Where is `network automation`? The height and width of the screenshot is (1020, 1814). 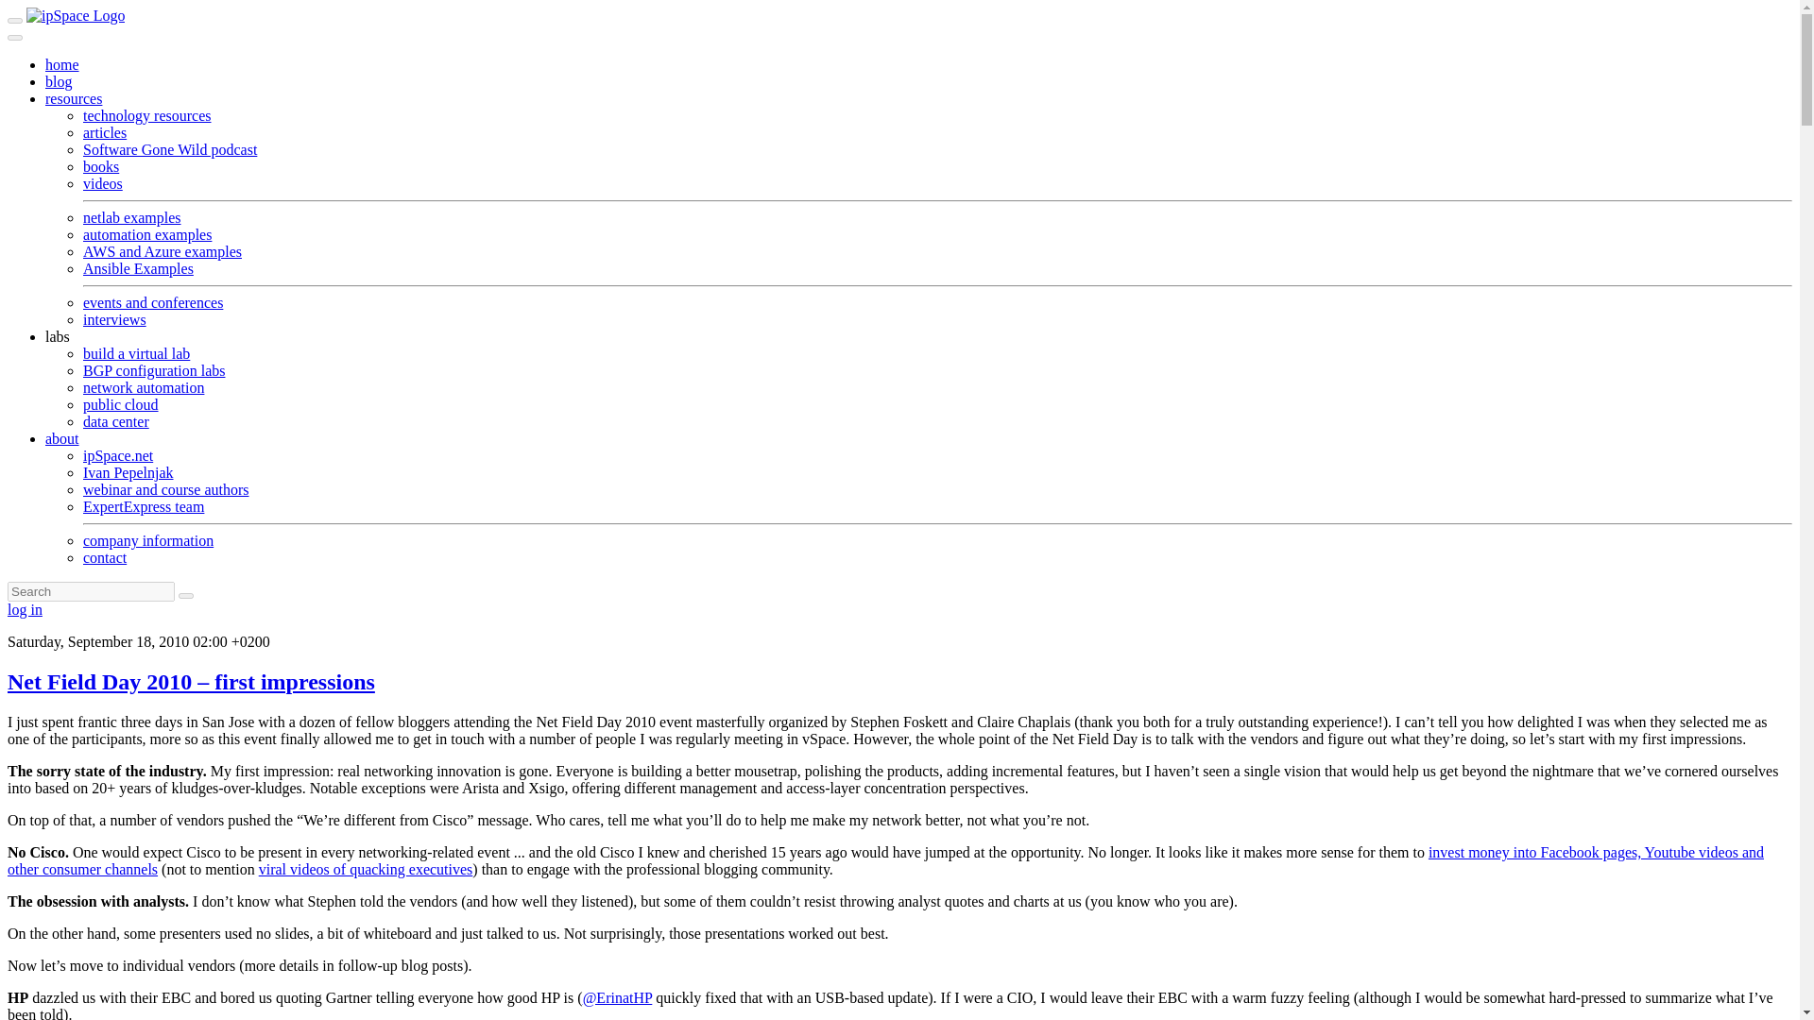
network automation is located at coordinates (144, 387).